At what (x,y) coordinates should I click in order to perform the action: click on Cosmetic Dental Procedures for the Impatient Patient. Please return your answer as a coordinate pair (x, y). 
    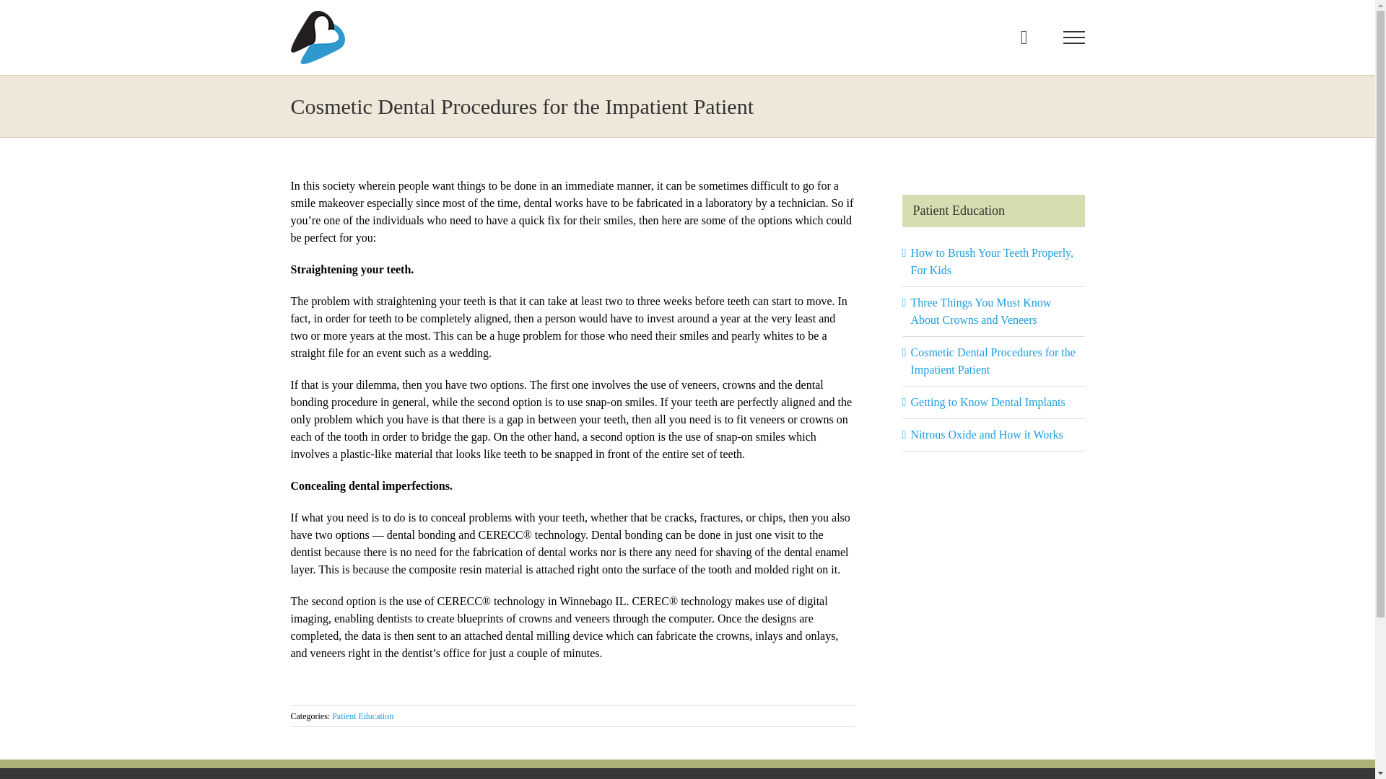
    Looking at the image, I should click on (993, 361).